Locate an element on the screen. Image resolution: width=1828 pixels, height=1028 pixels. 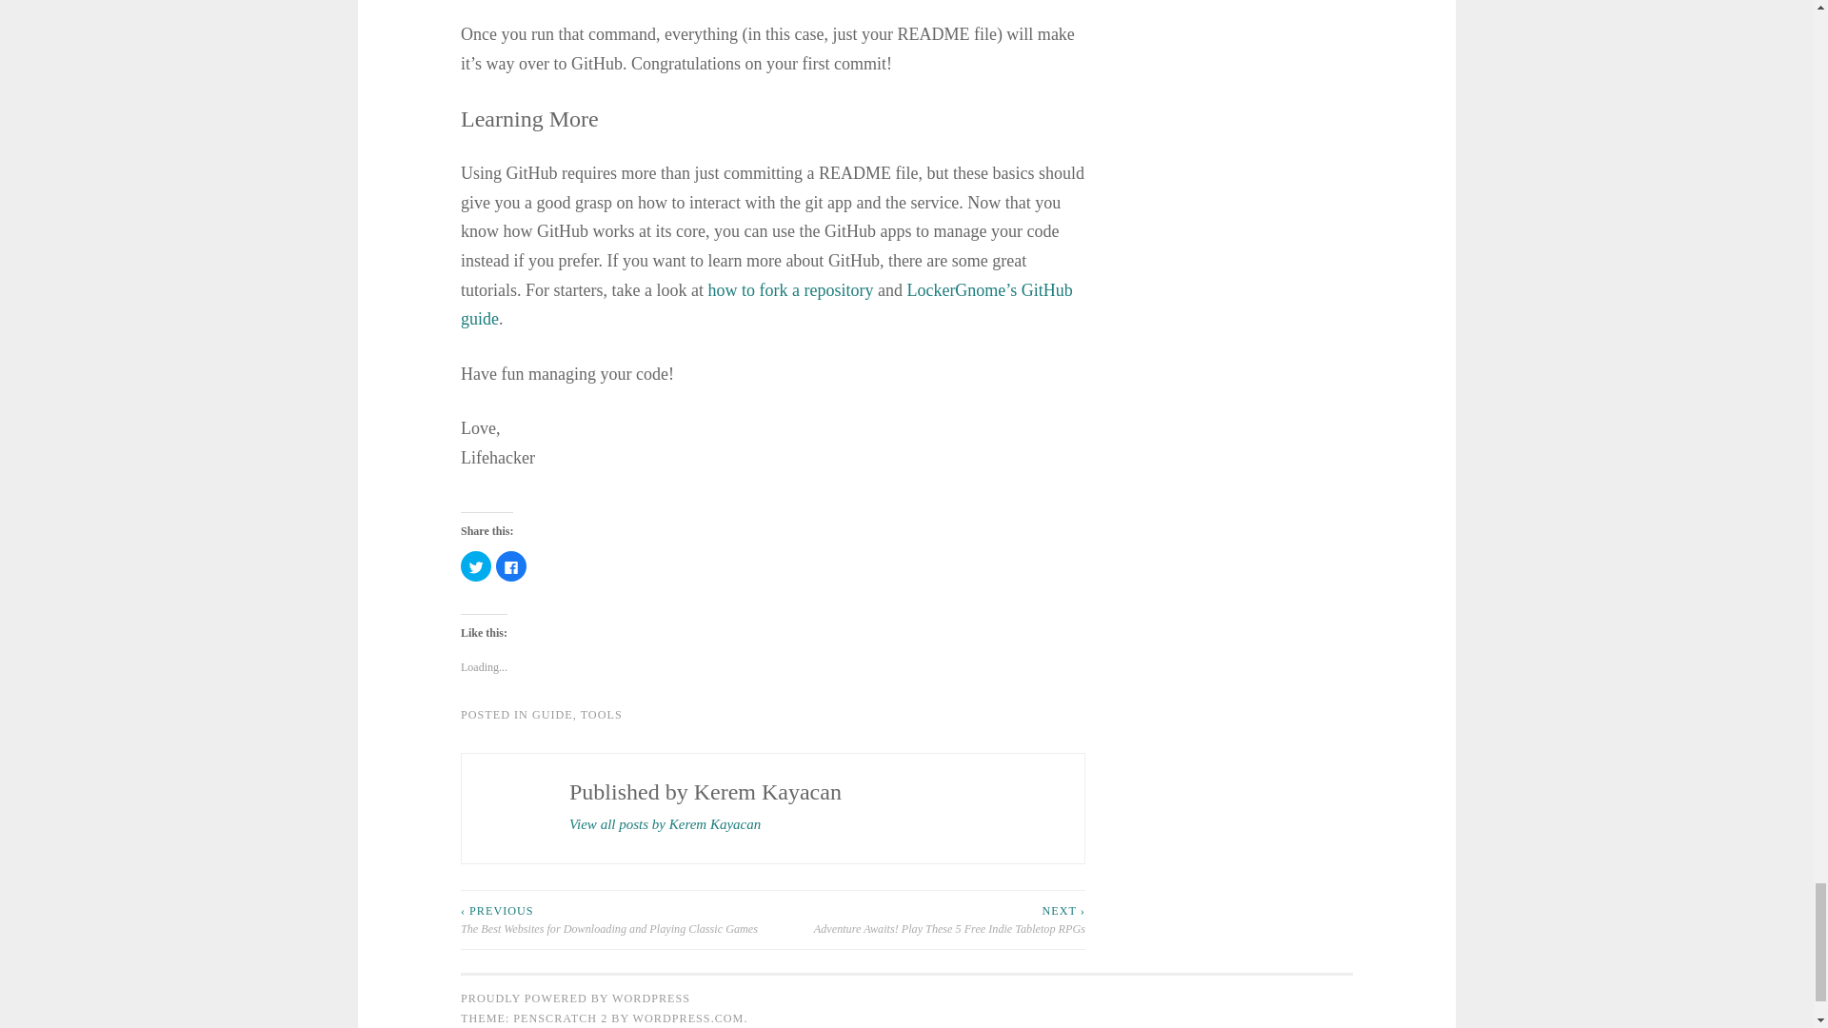
GUIDE is located at coordinates (552, 715).